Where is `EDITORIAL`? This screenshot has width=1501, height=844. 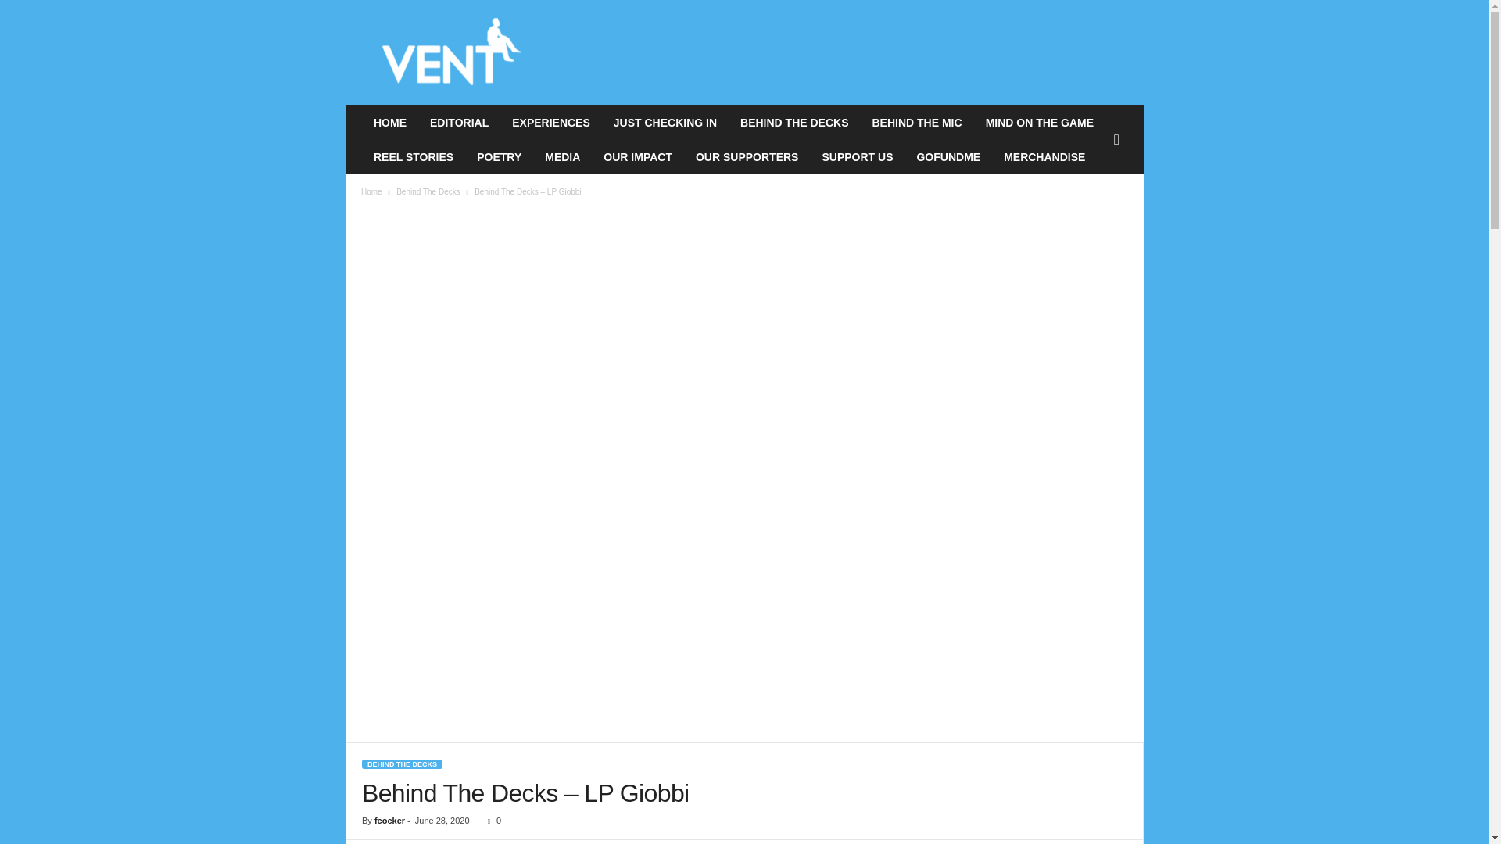
EDITORIAL is located at coordinates (459, 123).